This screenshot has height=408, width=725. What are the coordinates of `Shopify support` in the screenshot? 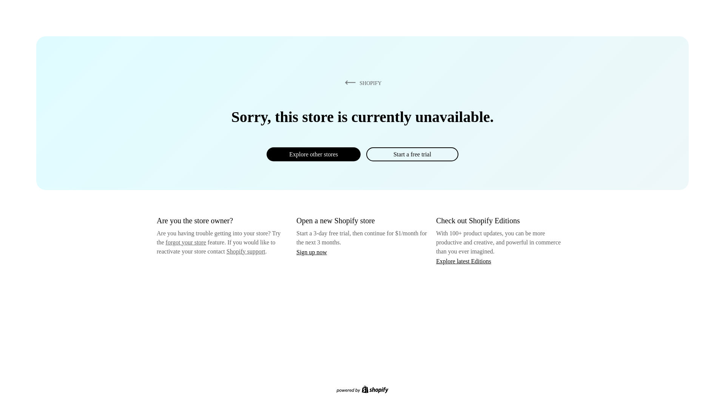 It's located at (245, 251).